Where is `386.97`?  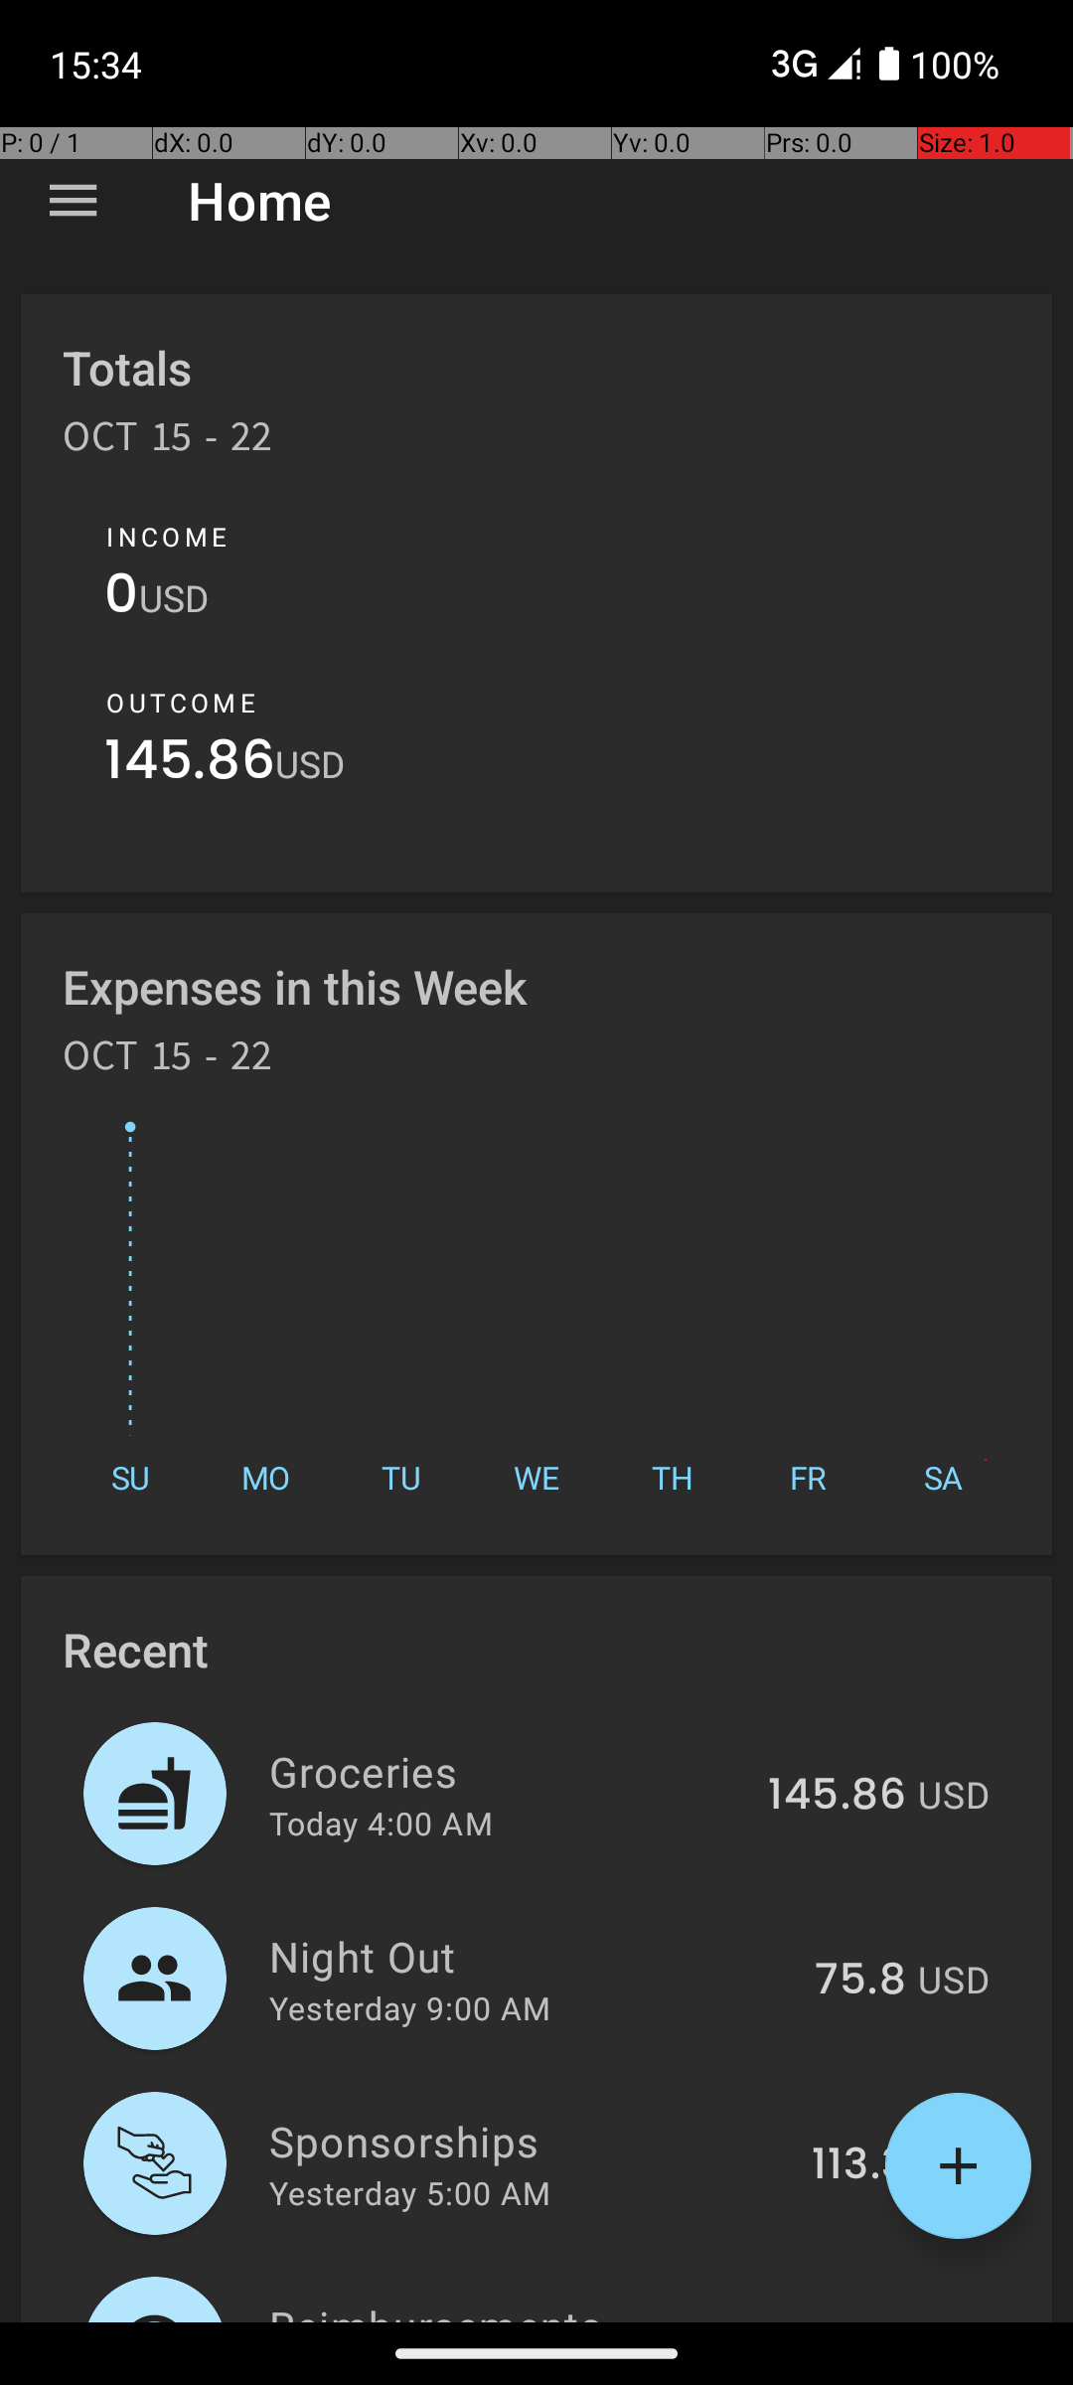
386.97 is located at coordinates (834, 2319).